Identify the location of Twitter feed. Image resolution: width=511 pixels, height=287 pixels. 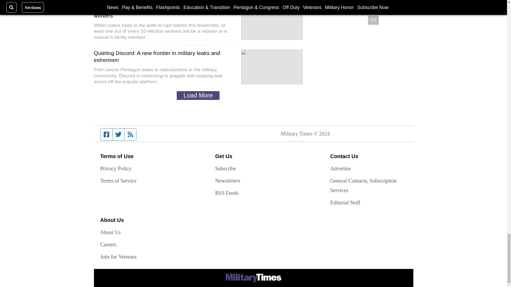
(118, 134).